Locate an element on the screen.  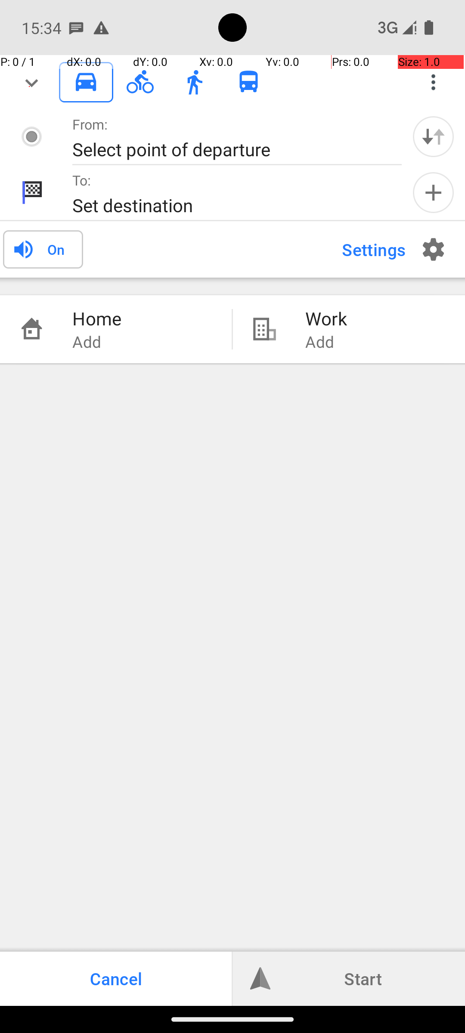
Public transport is located at coordinates (249, 82).